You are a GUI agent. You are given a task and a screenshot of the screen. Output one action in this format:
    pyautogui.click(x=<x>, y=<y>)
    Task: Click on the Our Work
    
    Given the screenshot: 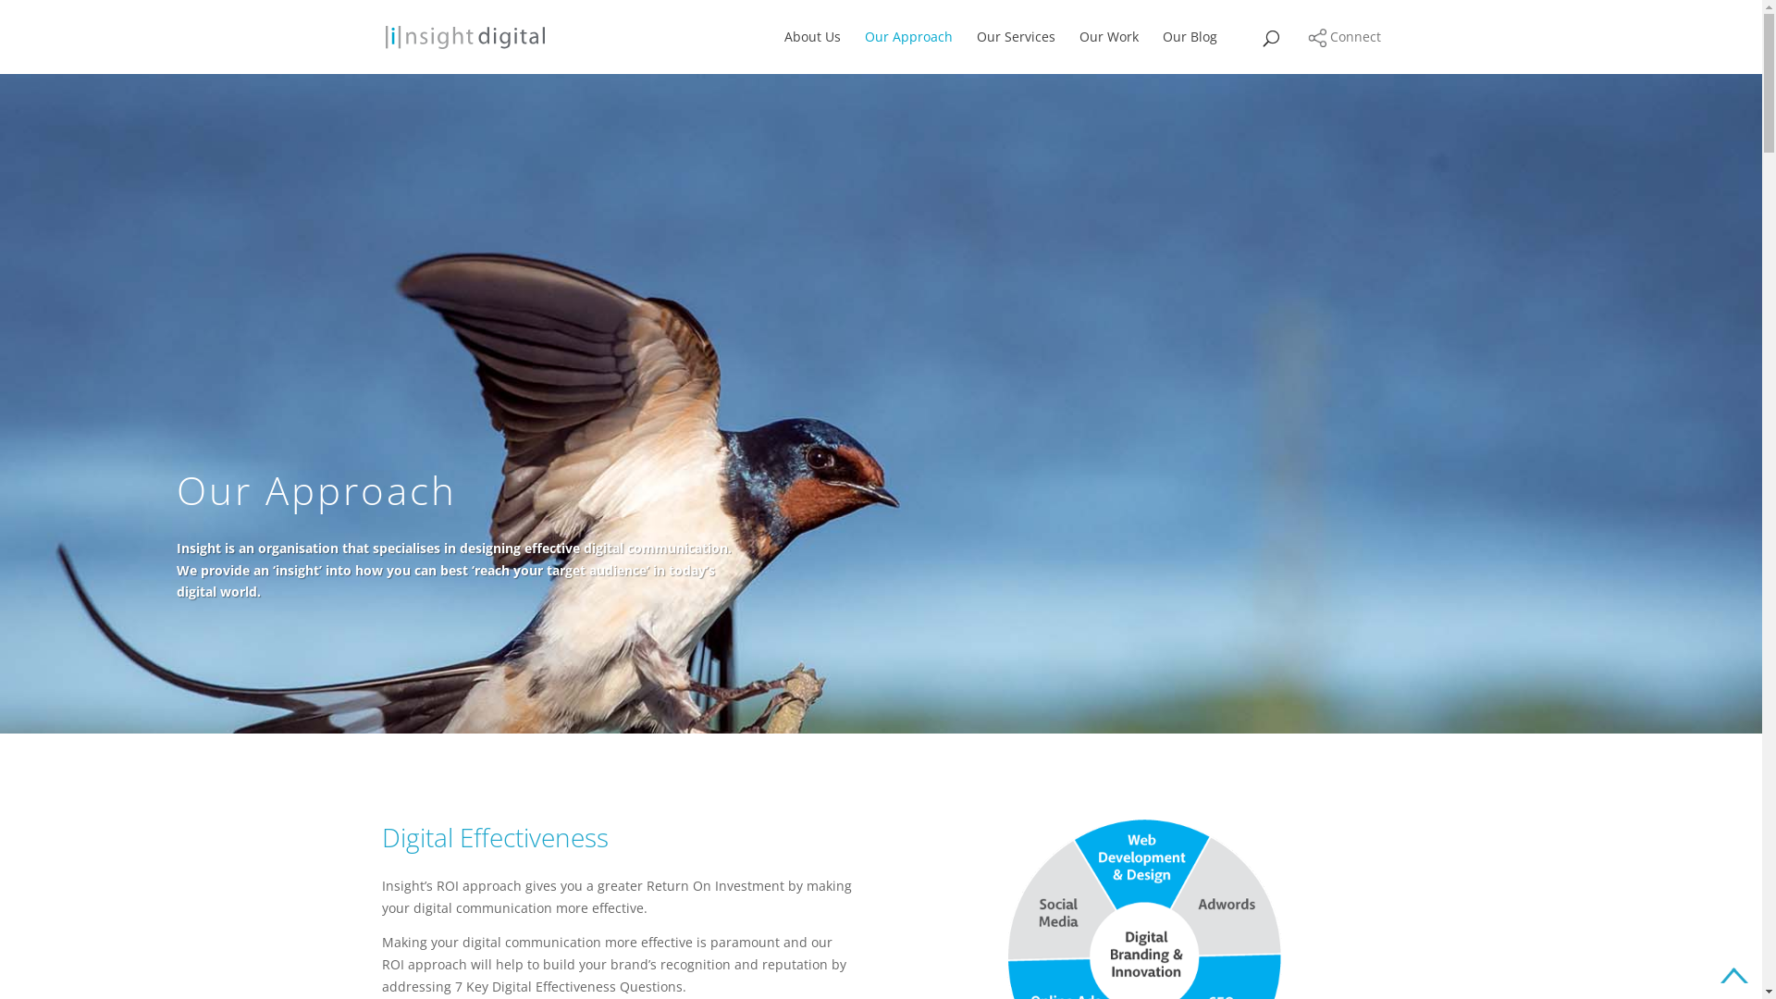 What is the action you would take?
    pyautogui.click(x=1108, y=52)
    